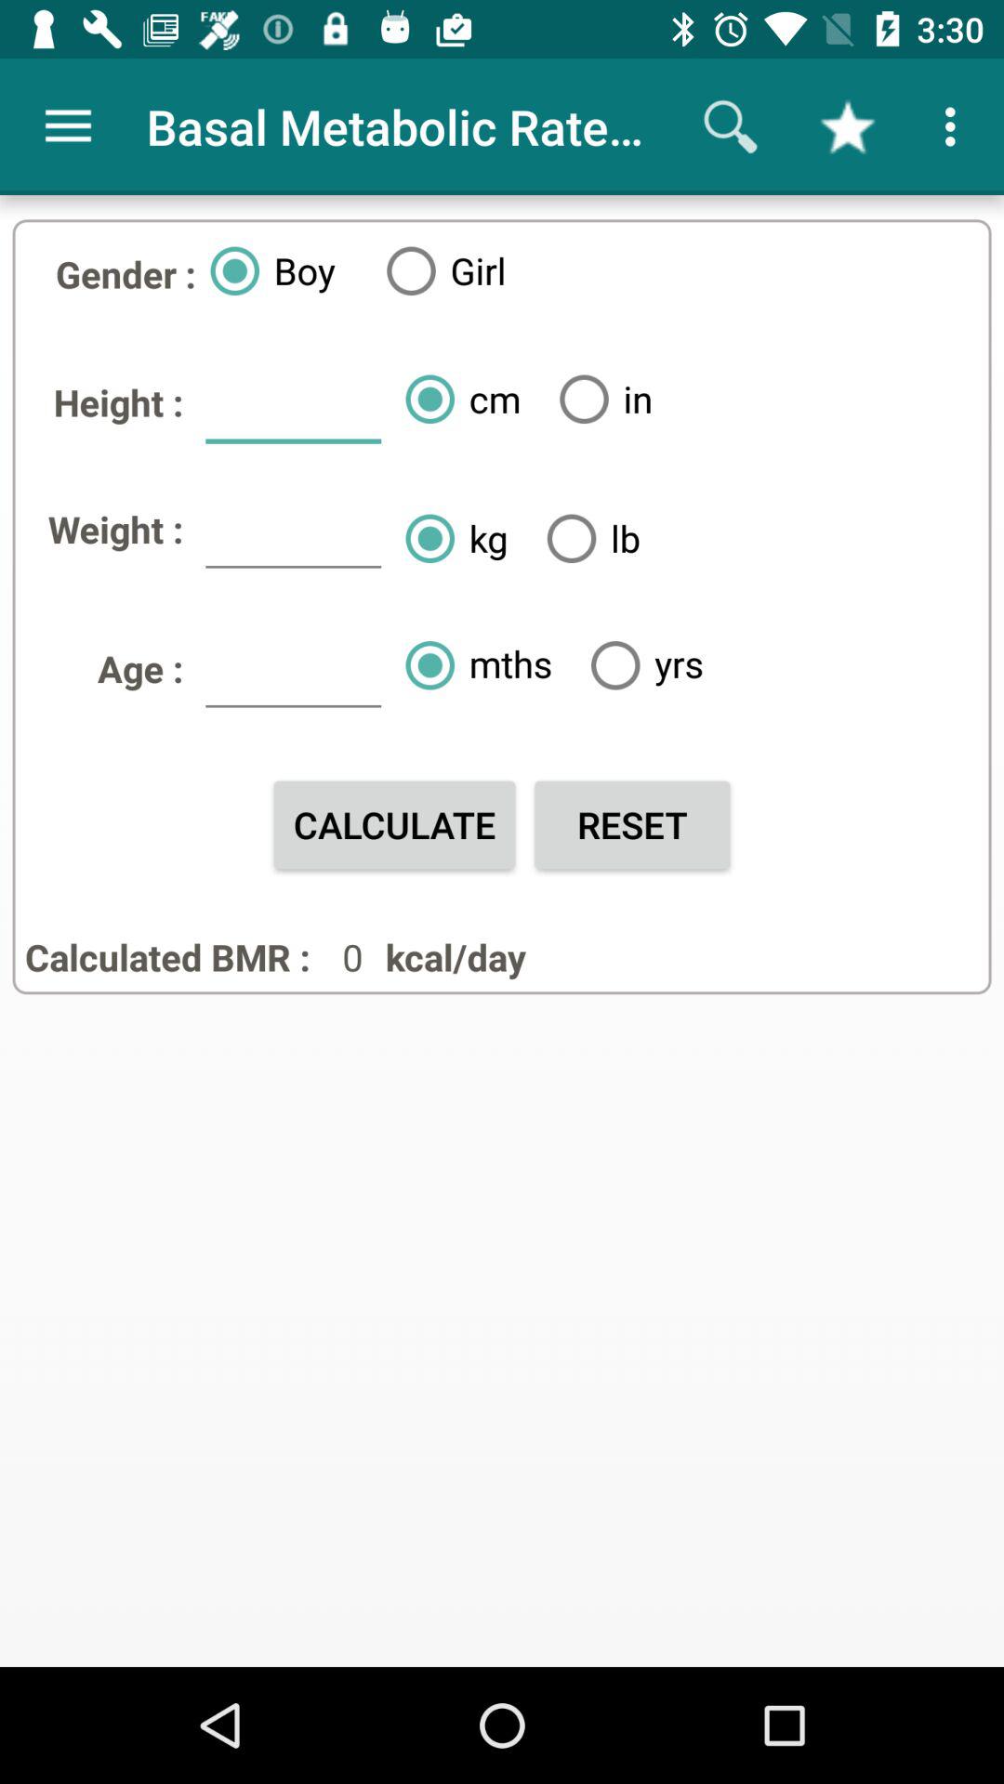 The height and width of the screenshot is (1784, 1004). Describe the element at coordinates (599, 399) in the screenshot. I see `press in` at that location.